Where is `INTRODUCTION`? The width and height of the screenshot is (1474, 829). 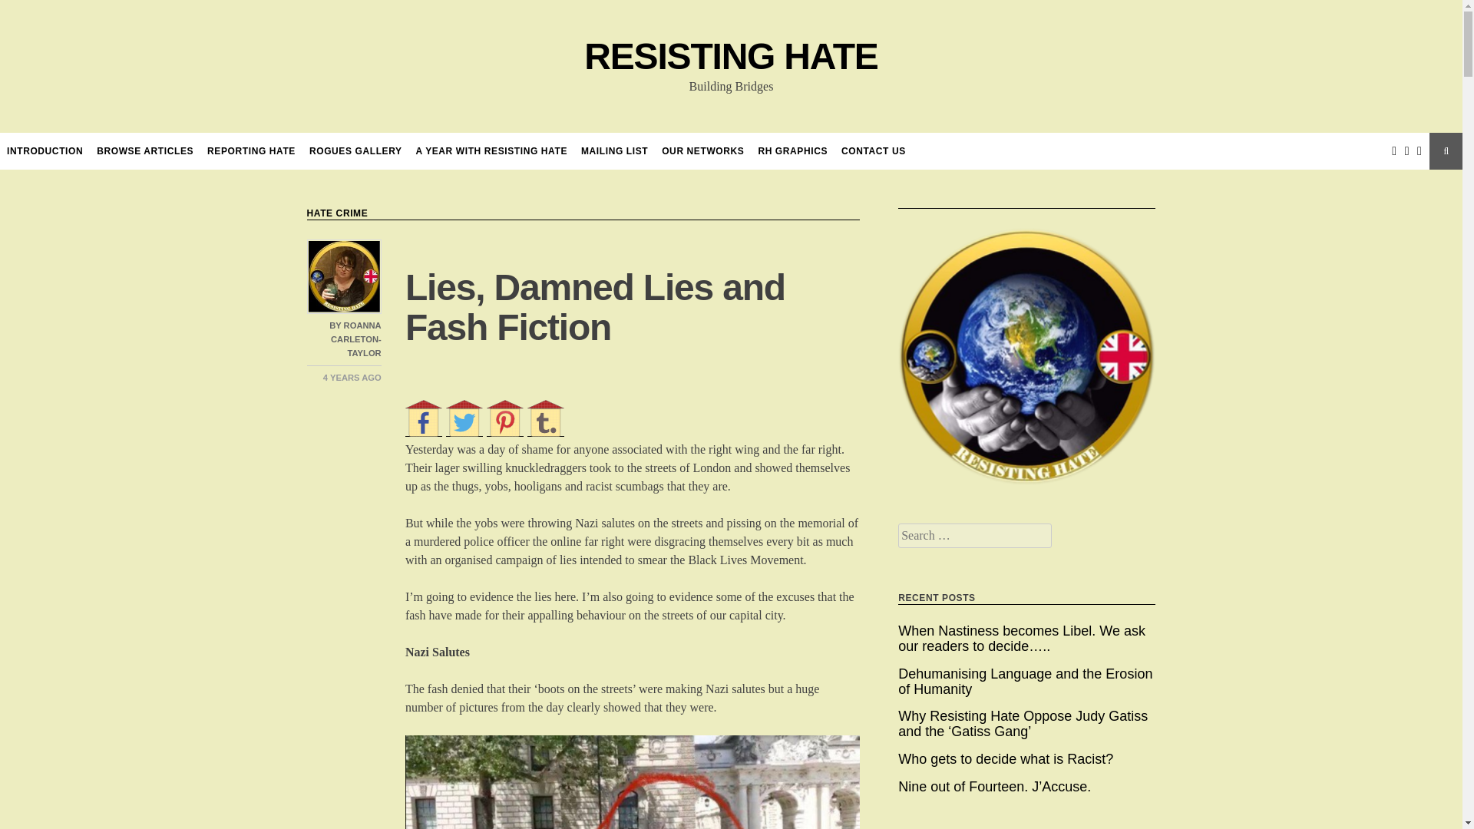 INTRODUCTION is located at coordinates (45, 150).